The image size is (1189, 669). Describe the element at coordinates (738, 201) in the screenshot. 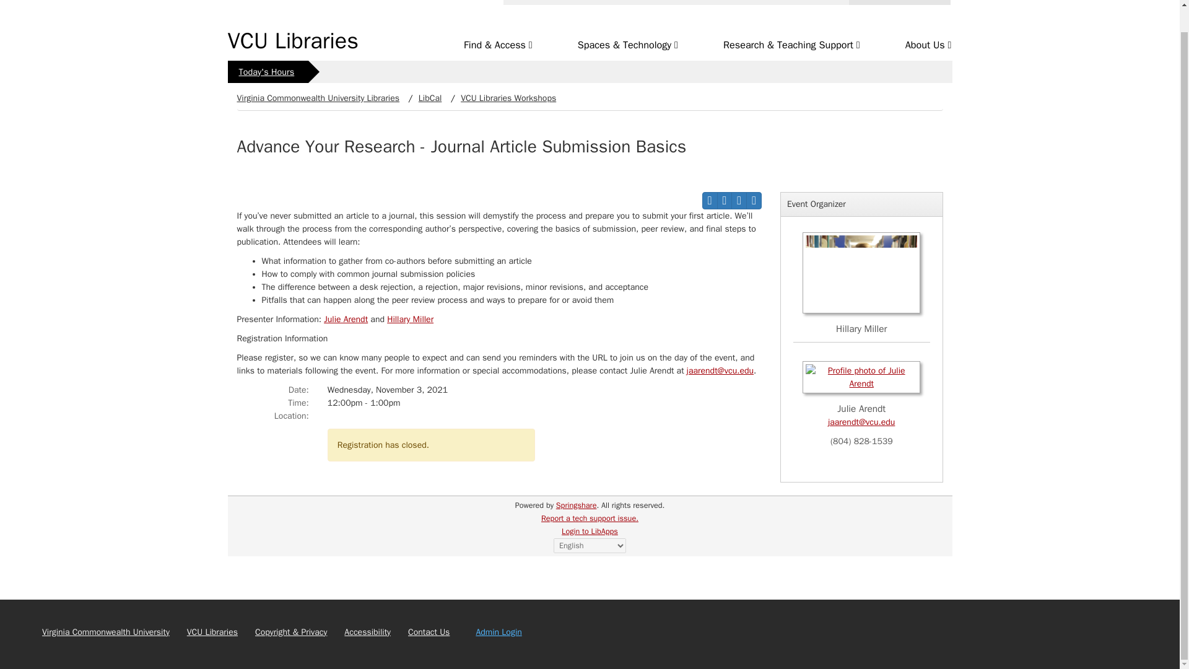

I see `Share on Facebook` at that location.